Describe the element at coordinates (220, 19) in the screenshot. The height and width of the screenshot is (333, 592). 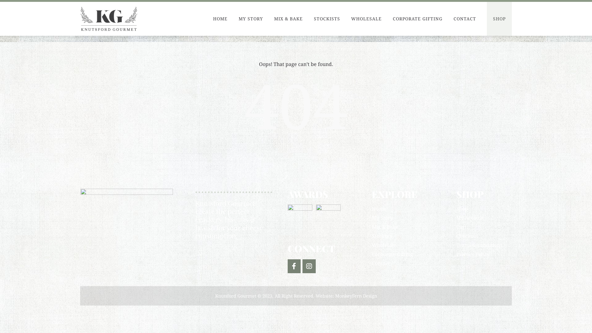
I see `HOME` at that location.